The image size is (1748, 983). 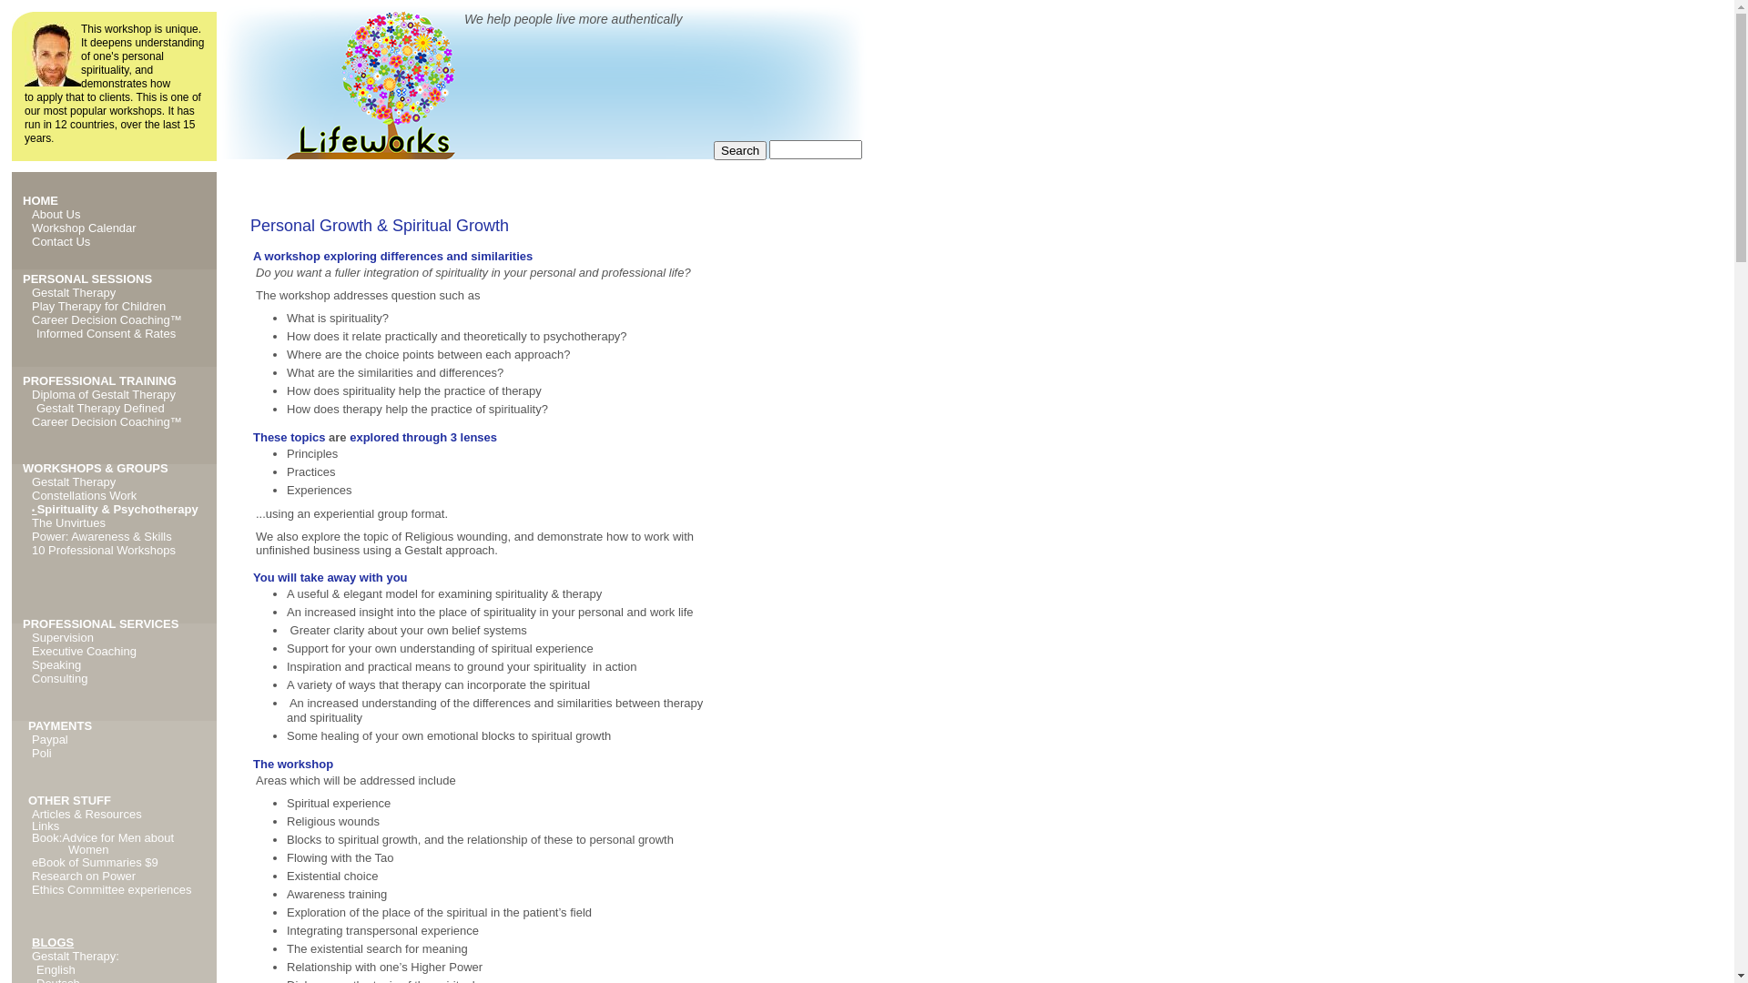 What do you see at coordinates (100, 408) in the screenshot?
I see `Gestalt Therapy Defined` at bounding box center [100, 408].